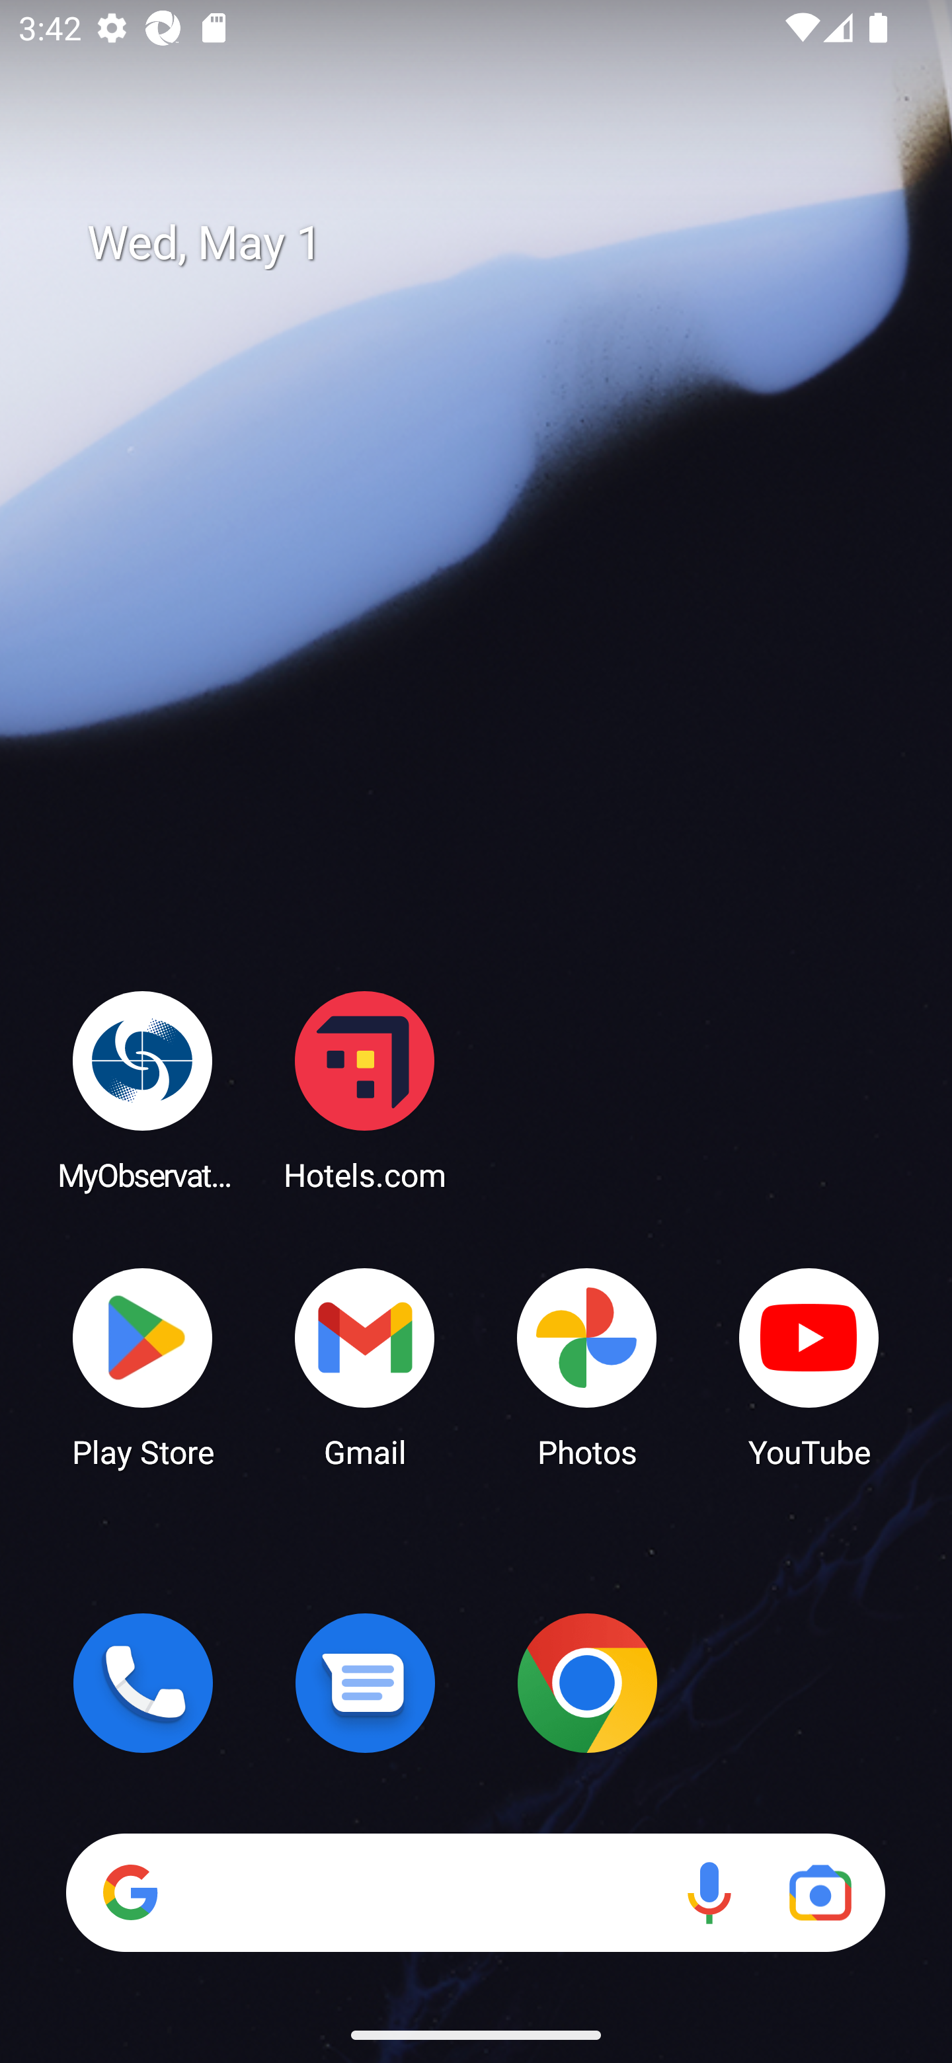 The image size is (952, 2063). Describe the element at coordinates (820, 1892) in the screenshot. I see `Google Lens` at that location.